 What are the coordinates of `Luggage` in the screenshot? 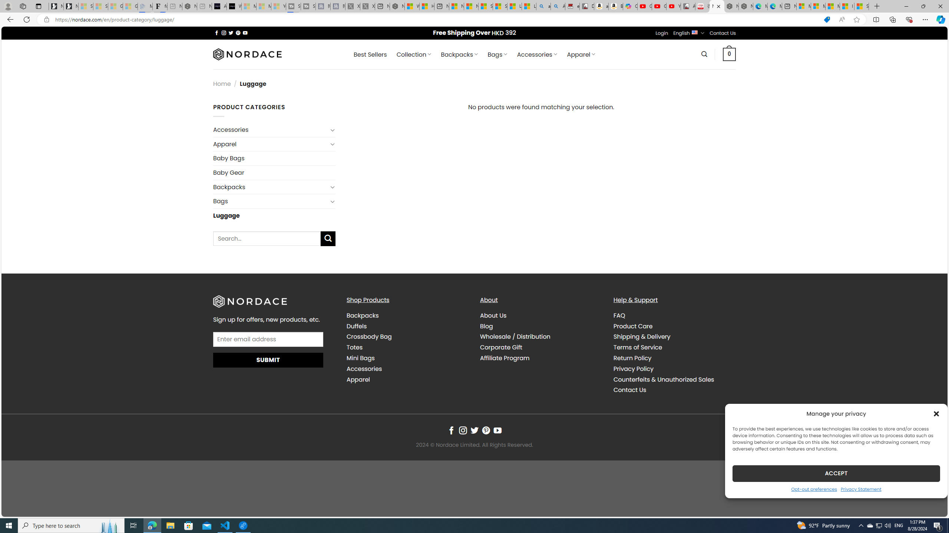 It's located at (275, 215).